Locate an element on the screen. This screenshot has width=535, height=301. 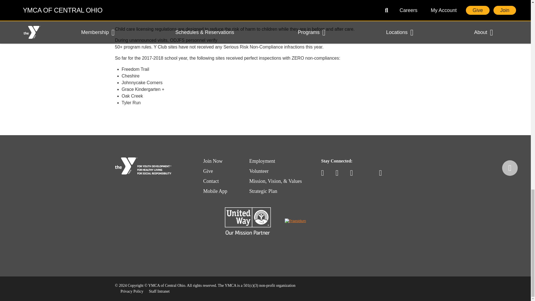
Go to YMCA of Central Ohio's TikTok is located at coordinates (368, 173).